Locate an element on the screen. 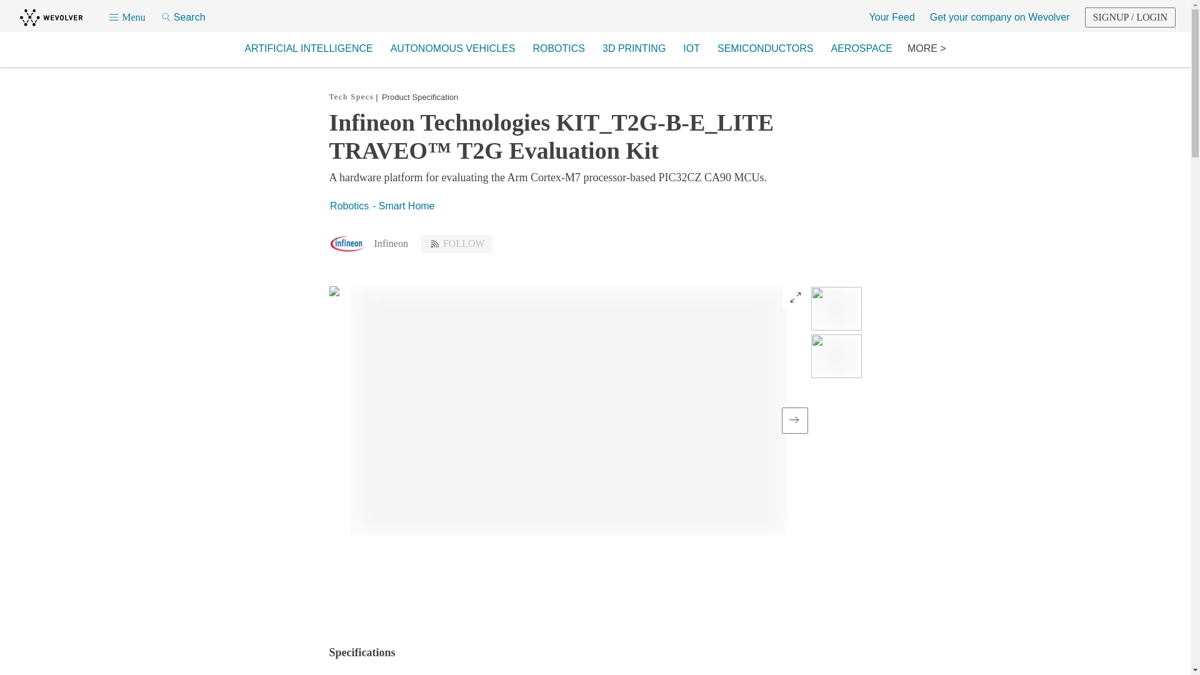  FOLLOW is located at coordinates (456, 244).